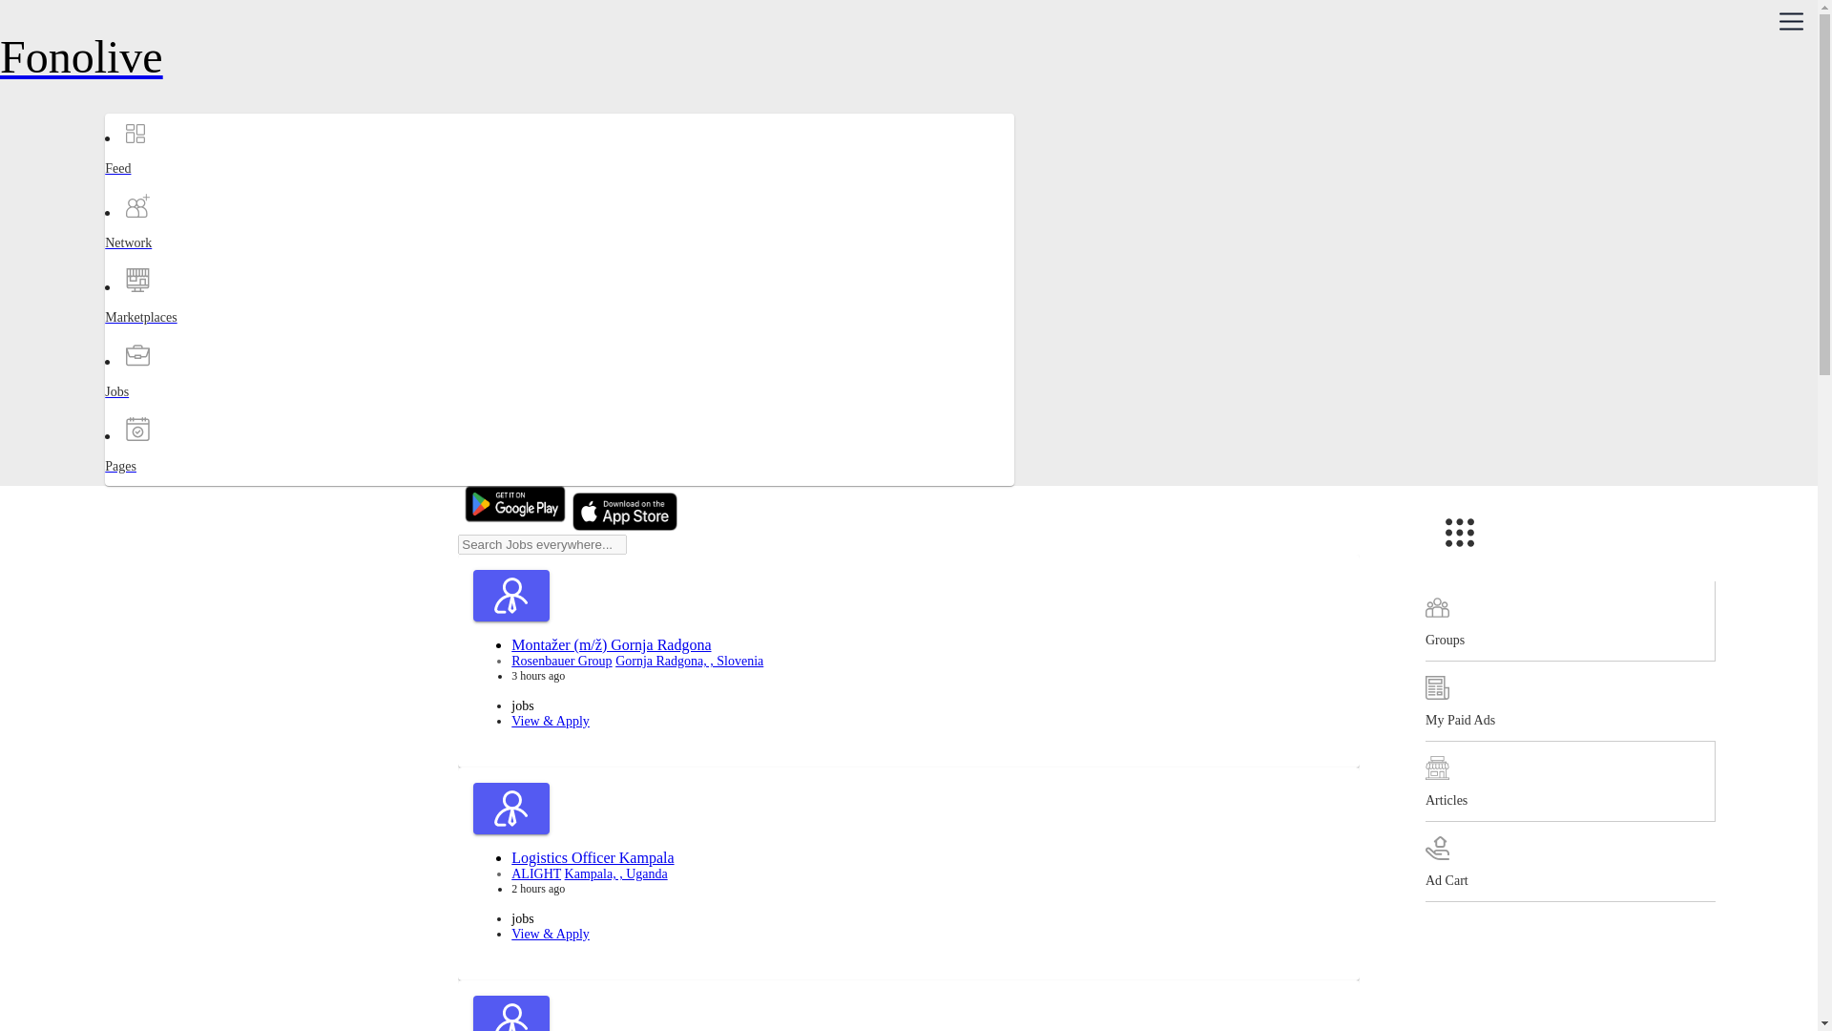 This screenshot has height=1031, width=1832. Describe the element at coordinates (689, 661) in the screenshot. I see `Gornja Radgona, , Slovenia` at that location.